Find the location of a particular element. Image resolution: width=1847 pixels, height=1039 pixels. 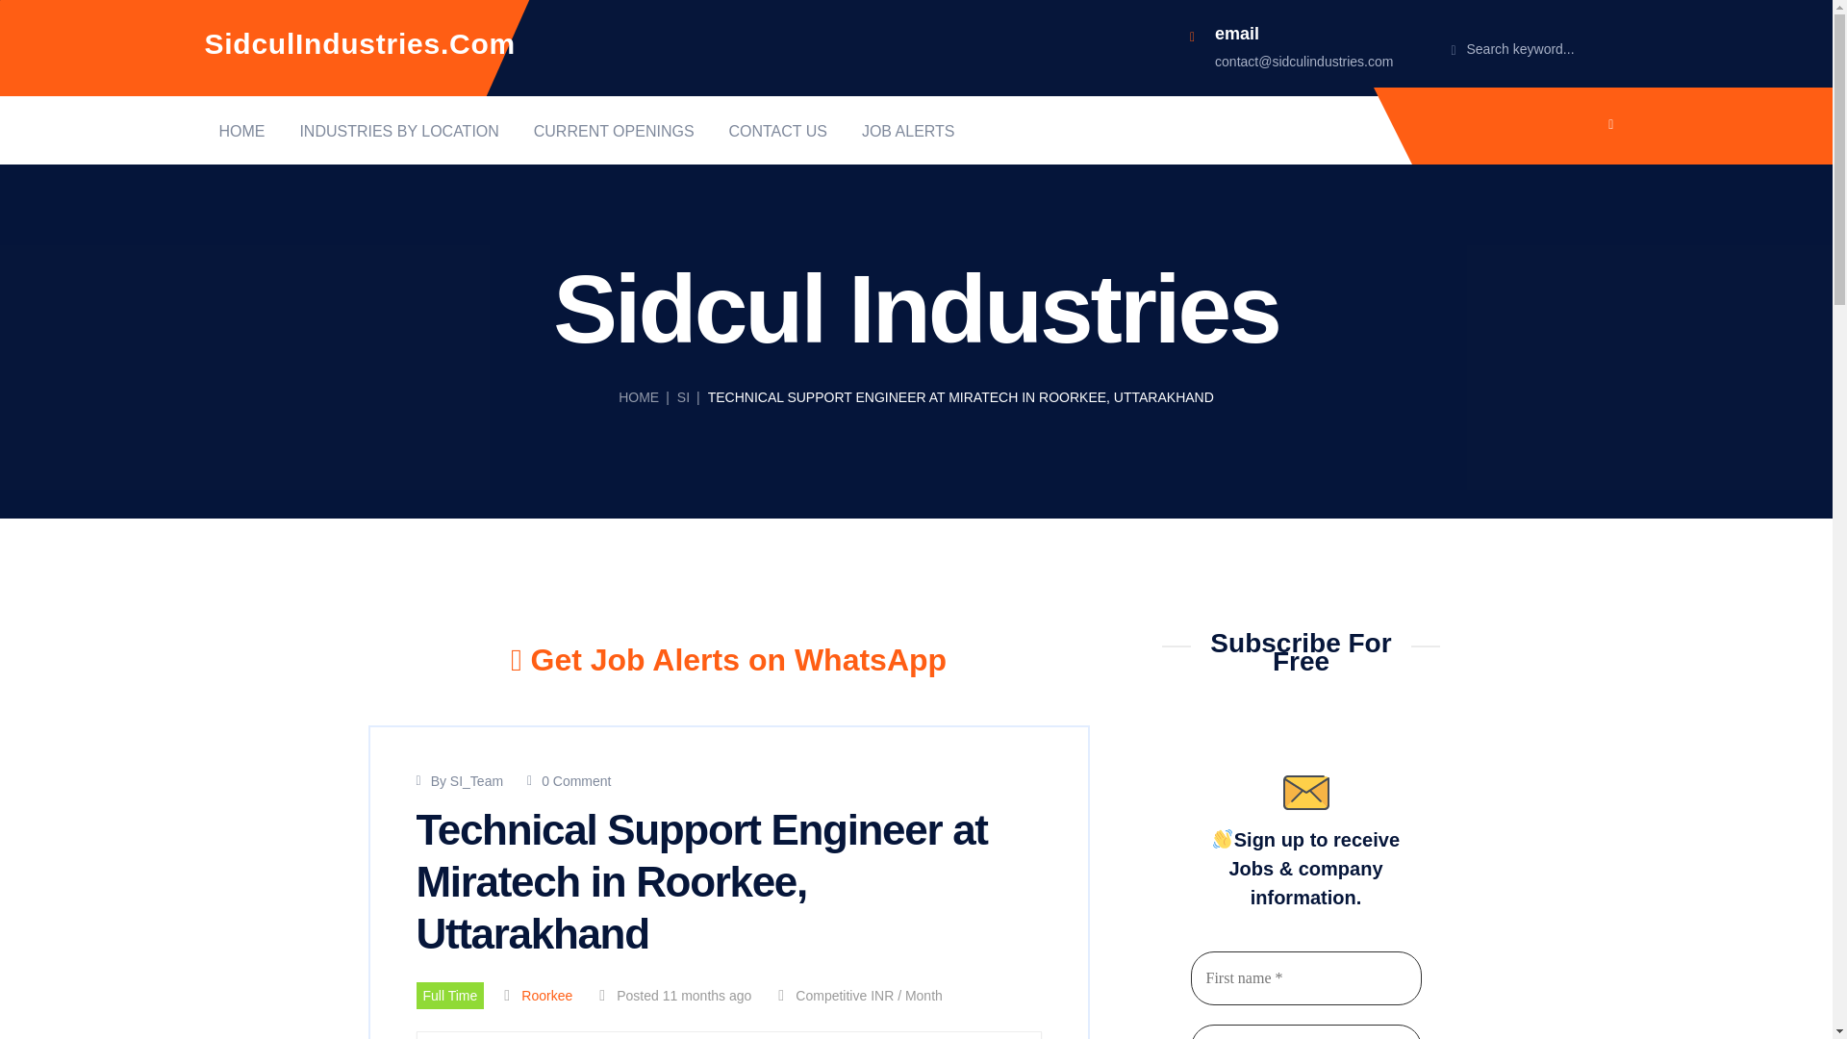

Roorkee is located at coordinates (546, 996).